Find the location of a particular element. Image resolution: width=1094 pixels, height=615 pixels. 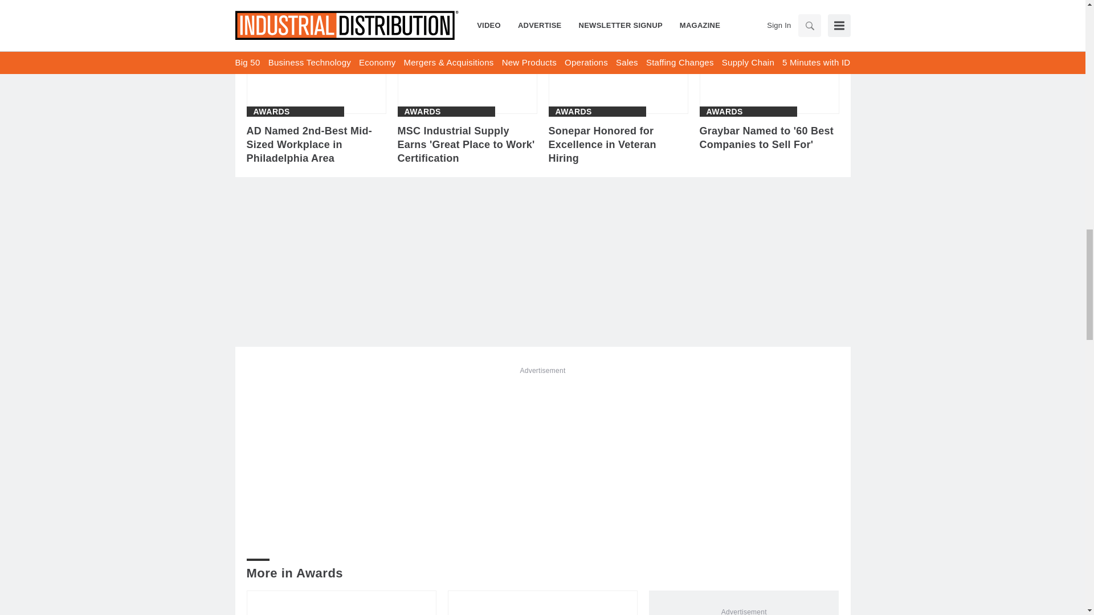

Awards is located at coordinates (725, 112).